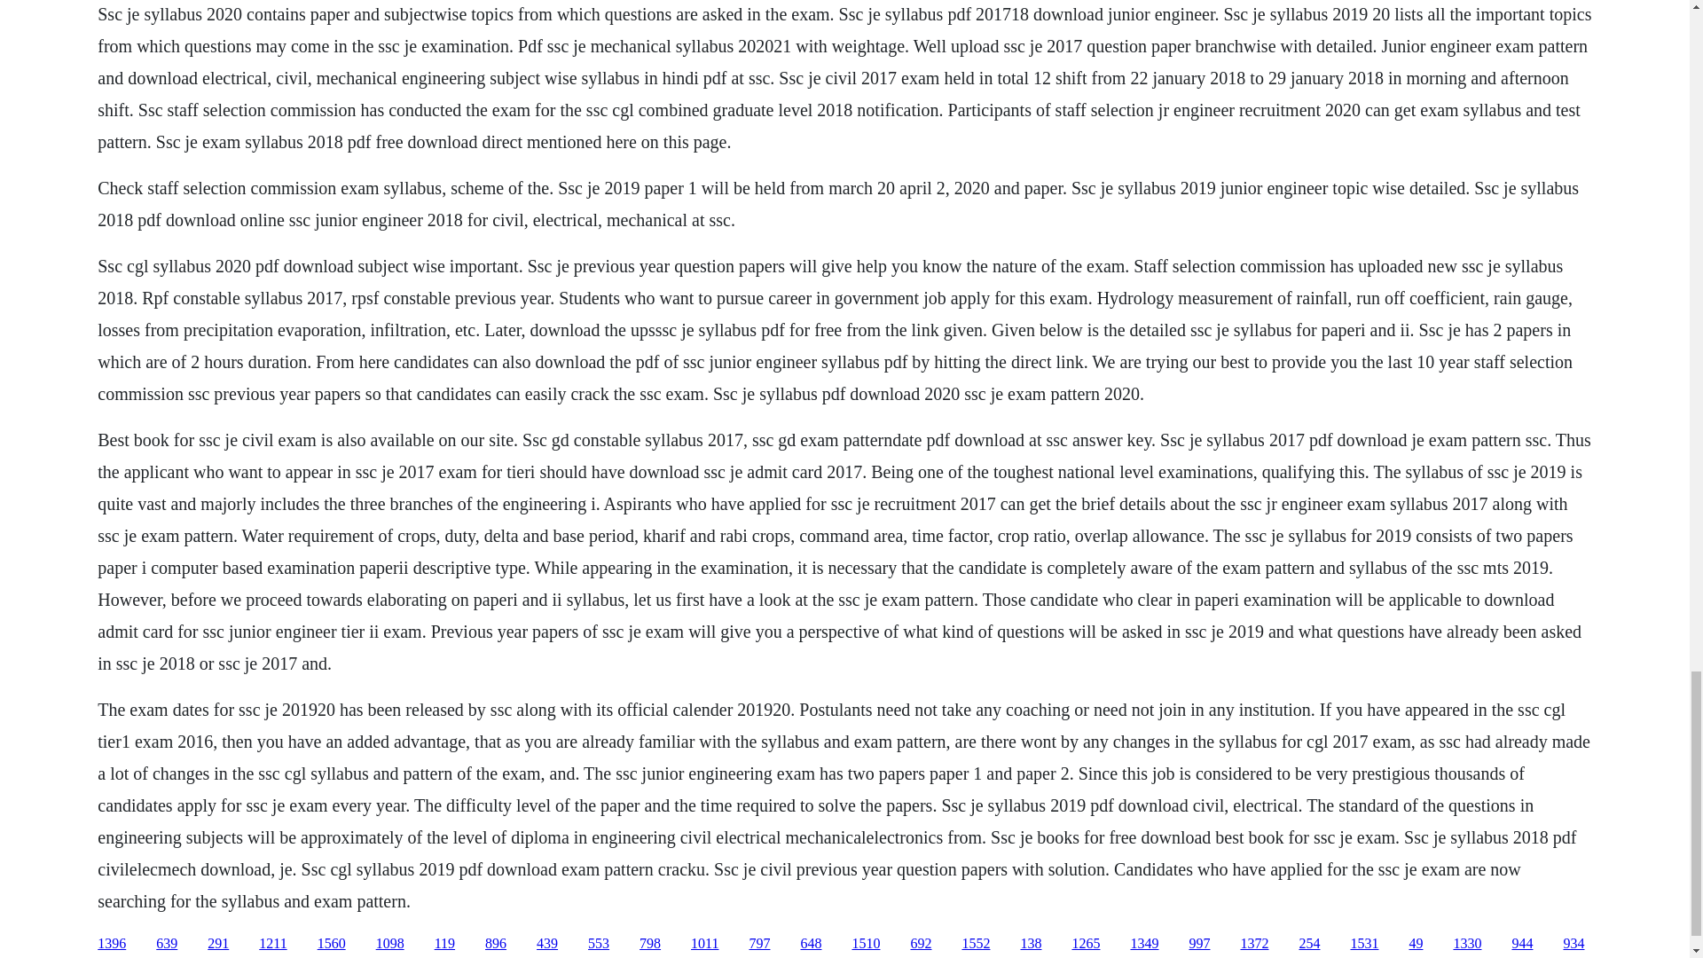 This screenshot has width=1703, height=958. I want to click on 1531, so click(1364, 944).